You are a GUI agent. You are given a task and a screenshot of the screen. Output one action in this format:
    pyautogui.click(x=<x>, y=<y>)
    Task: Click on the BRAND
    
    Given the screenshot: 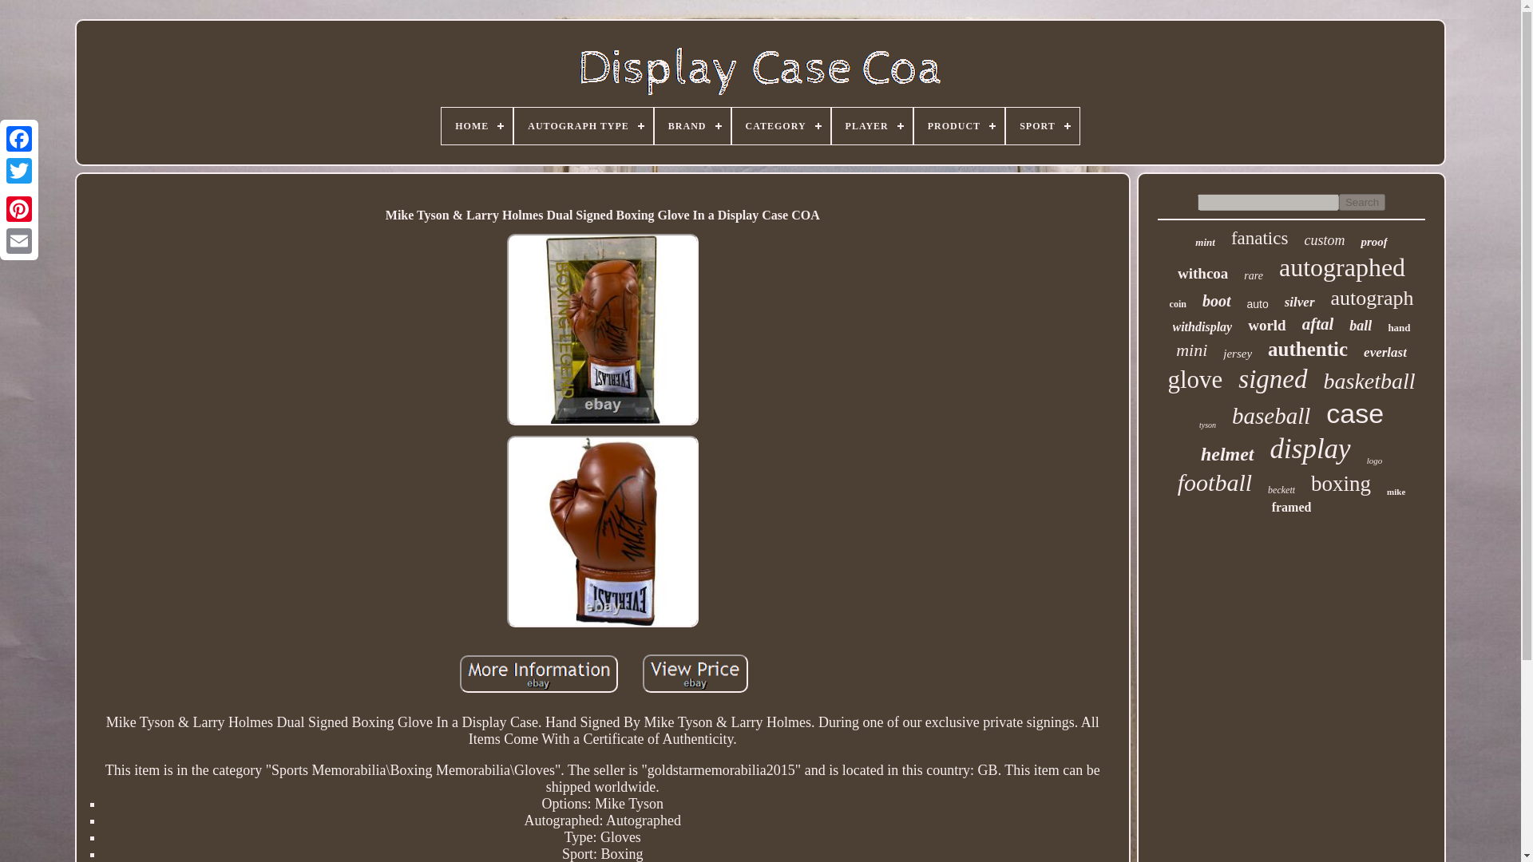 What is the action you would take?
    pyautogui.click(x=692, y=126)
    